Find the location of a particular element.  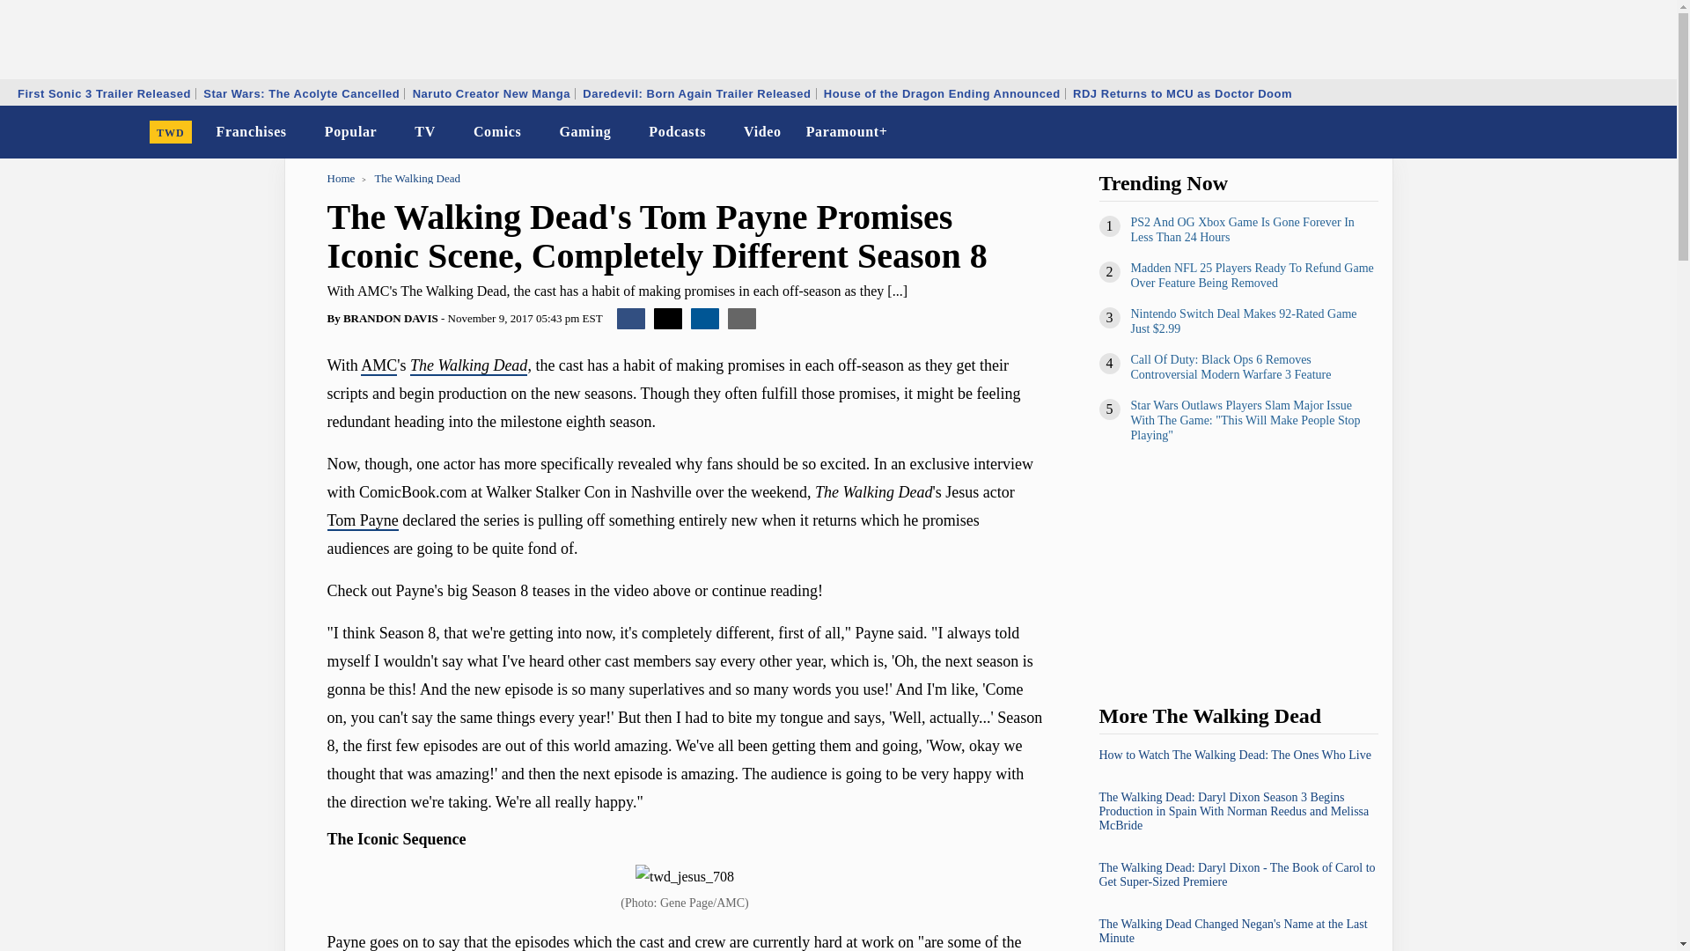

Naruto Creator New Manga is located at coordinates (491, 93).